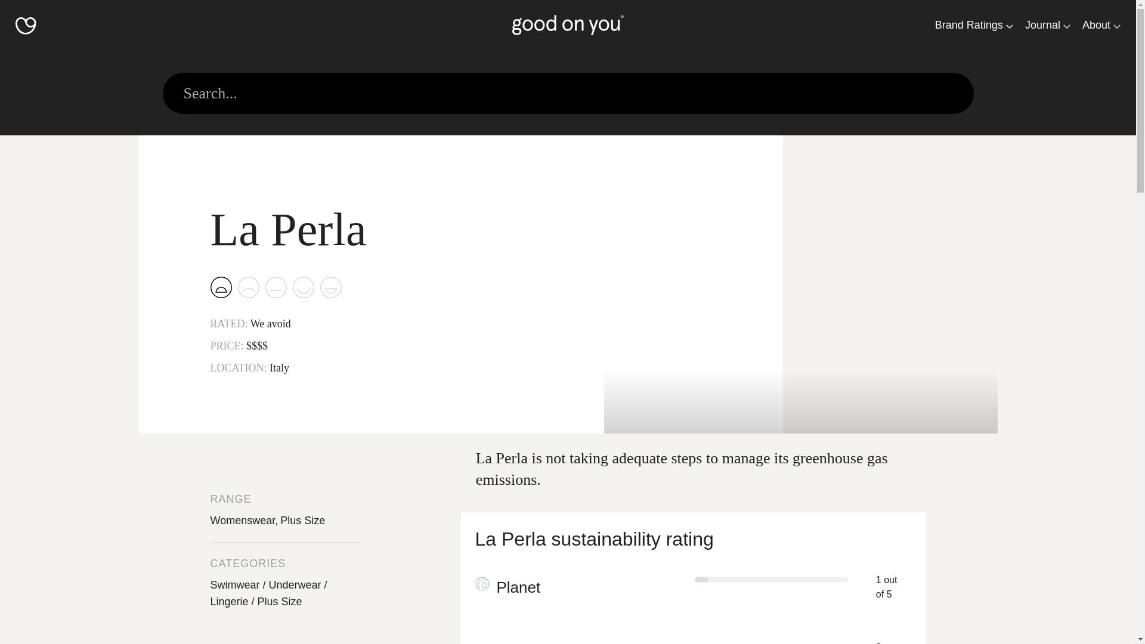 The height and width of the screenshot is (644, 1145). I want to click on Underwear, so click(298, 584).